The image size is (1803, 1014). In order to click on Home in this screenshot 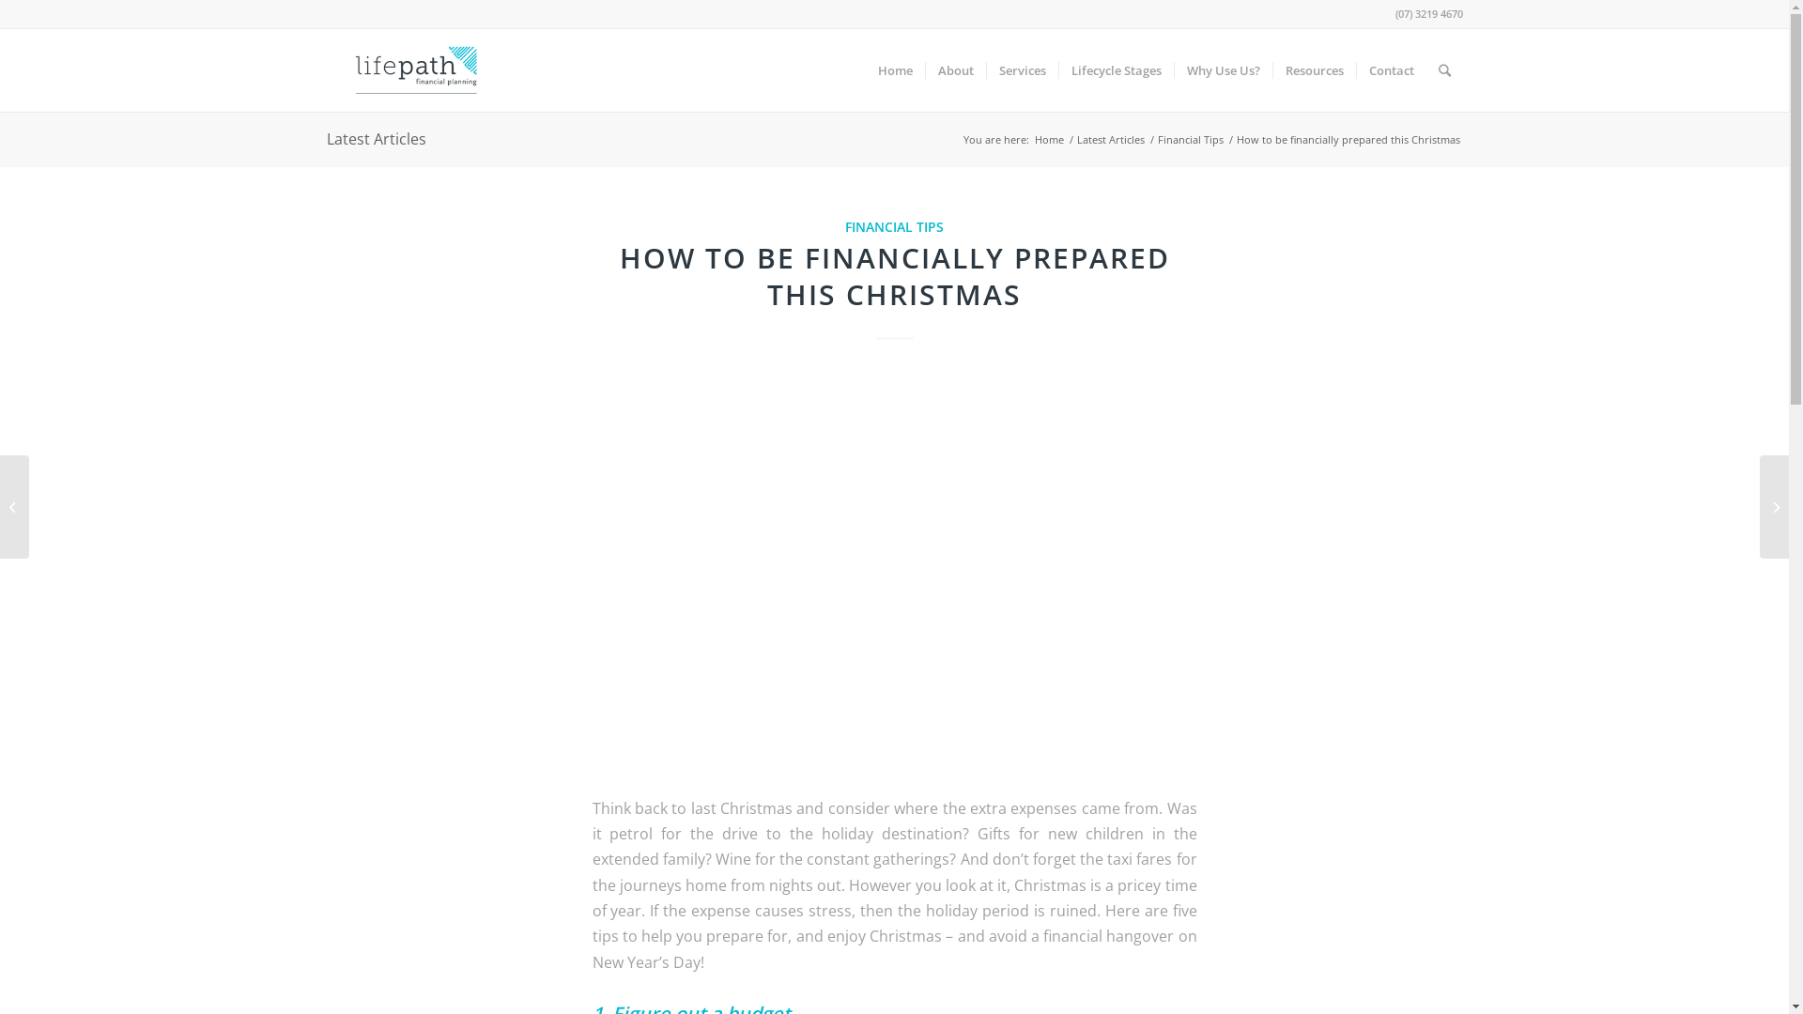, I will do `click(1048, 139)`.